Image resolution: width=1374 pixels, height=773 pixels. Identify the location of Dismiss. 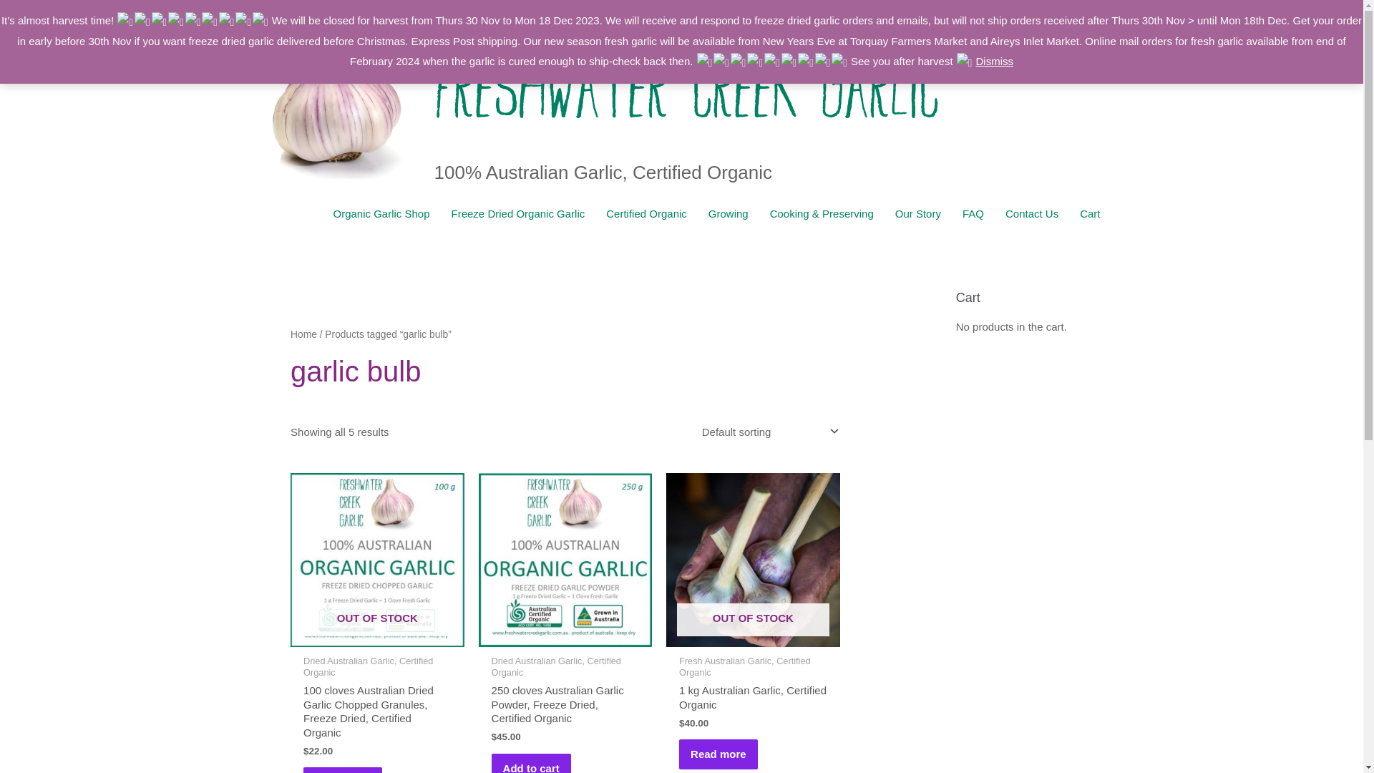
(995, 62).